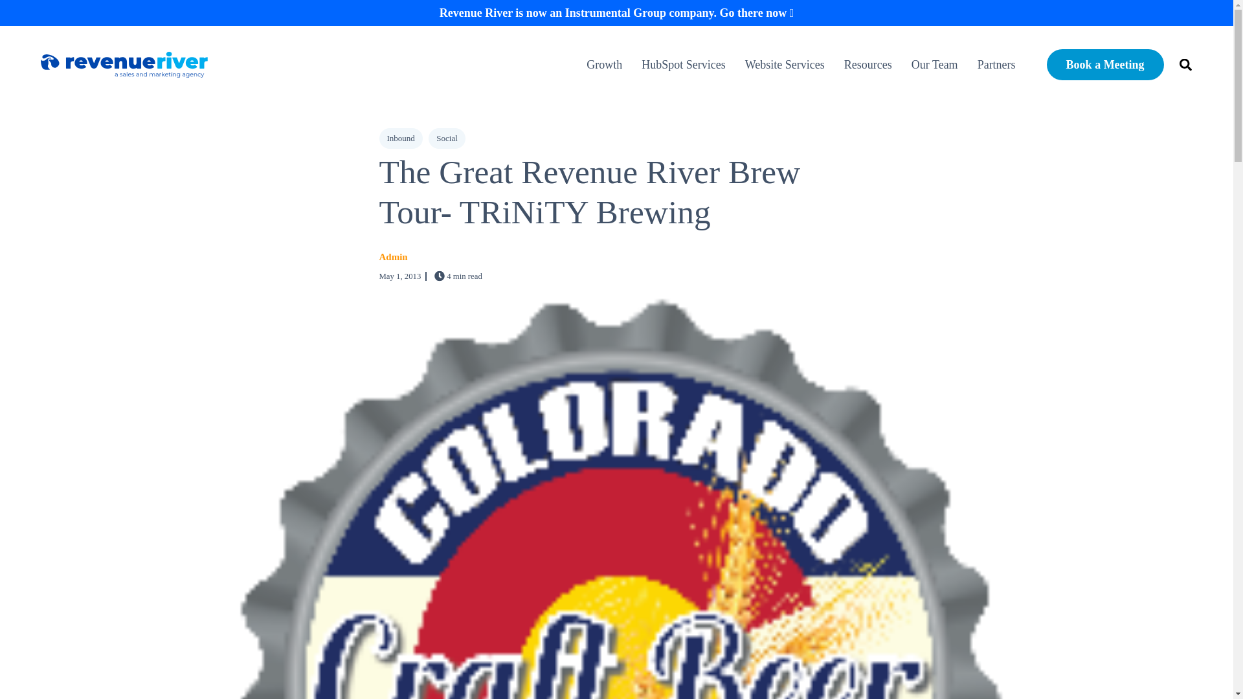 The height and width of the screenshot is (699, 1243). Describe the element at coordinates (1104, 65) in the screenshot. I see `Book a Meeting` at that location.